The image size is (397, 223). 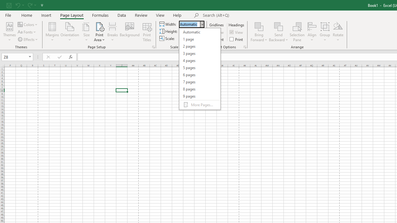 What do you see at coordinates (190, 24) in the screenshot?
I see `Width` at bounding box center [190, 24].